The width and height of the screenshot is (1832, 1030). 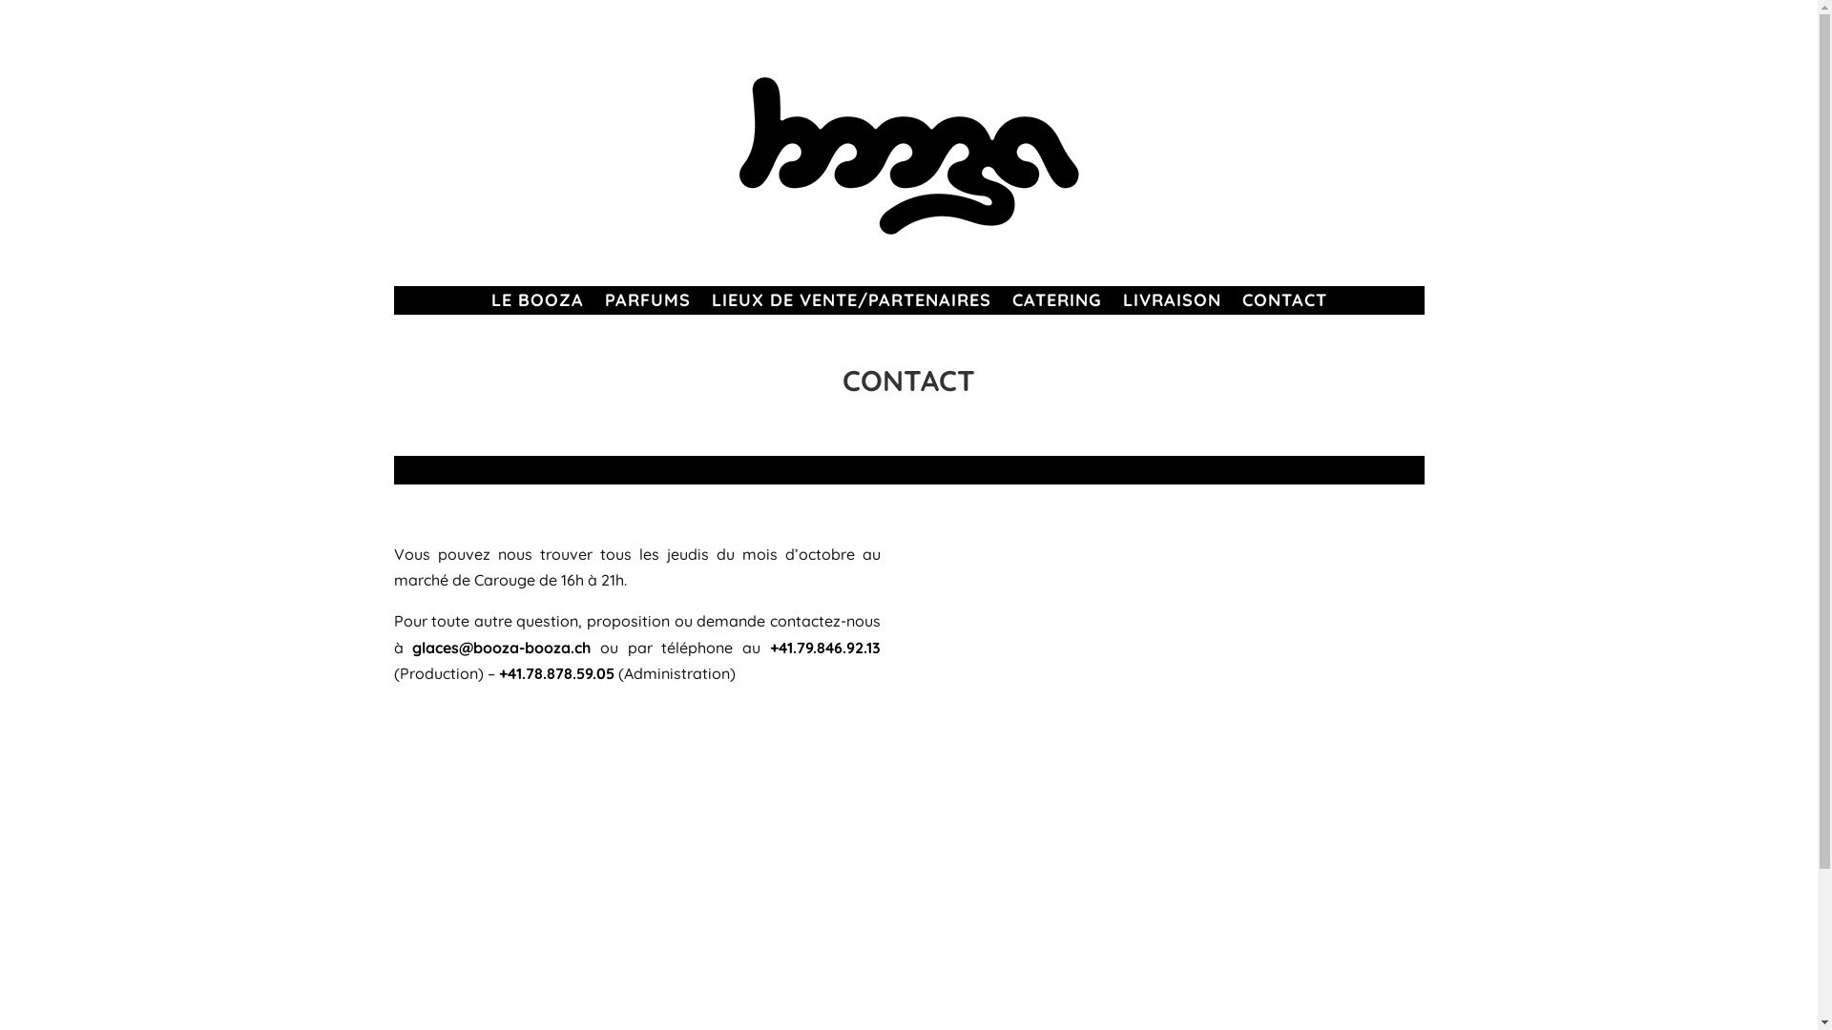 What do you see at coordinates (555, 673) in the screenshot?
I see `+41.78.878.59.05` at bounding box center [555, 673].